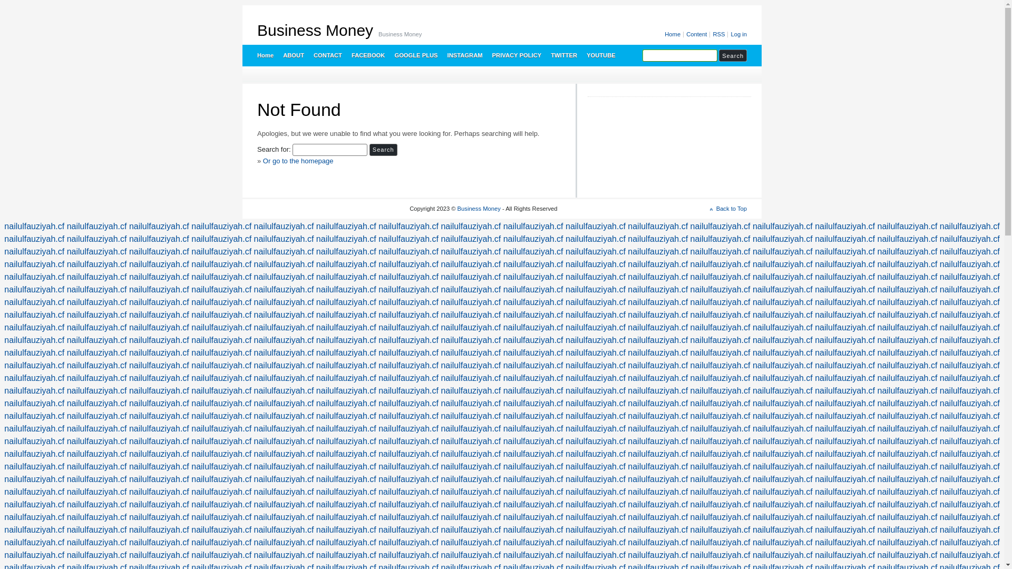 The width and height of the screenshot is (1012, 569). I want to click on nailulfauziyah.cf, so click(721, 290).